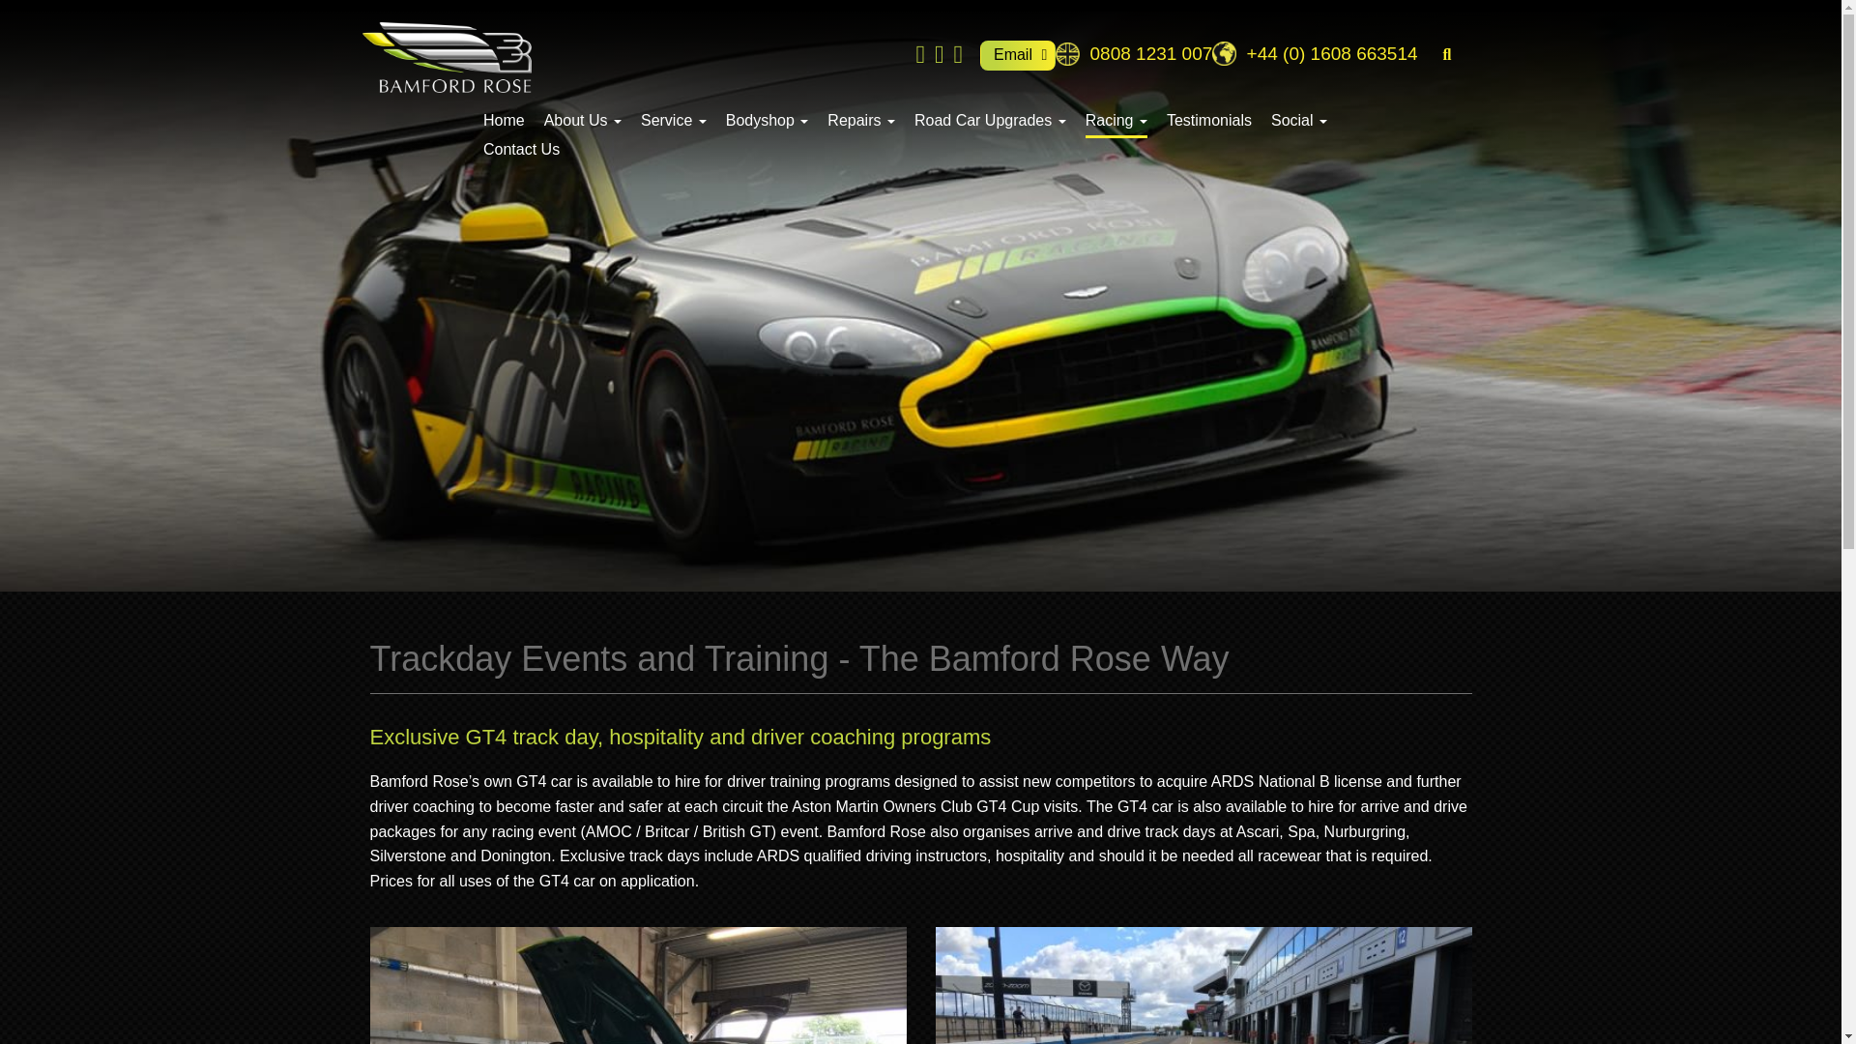 This screenshot has height=1044, width=1856. What do you see at coordinates (860, 121) in the screenshot?
I see `Repairs` at bounding box center [860, 121].